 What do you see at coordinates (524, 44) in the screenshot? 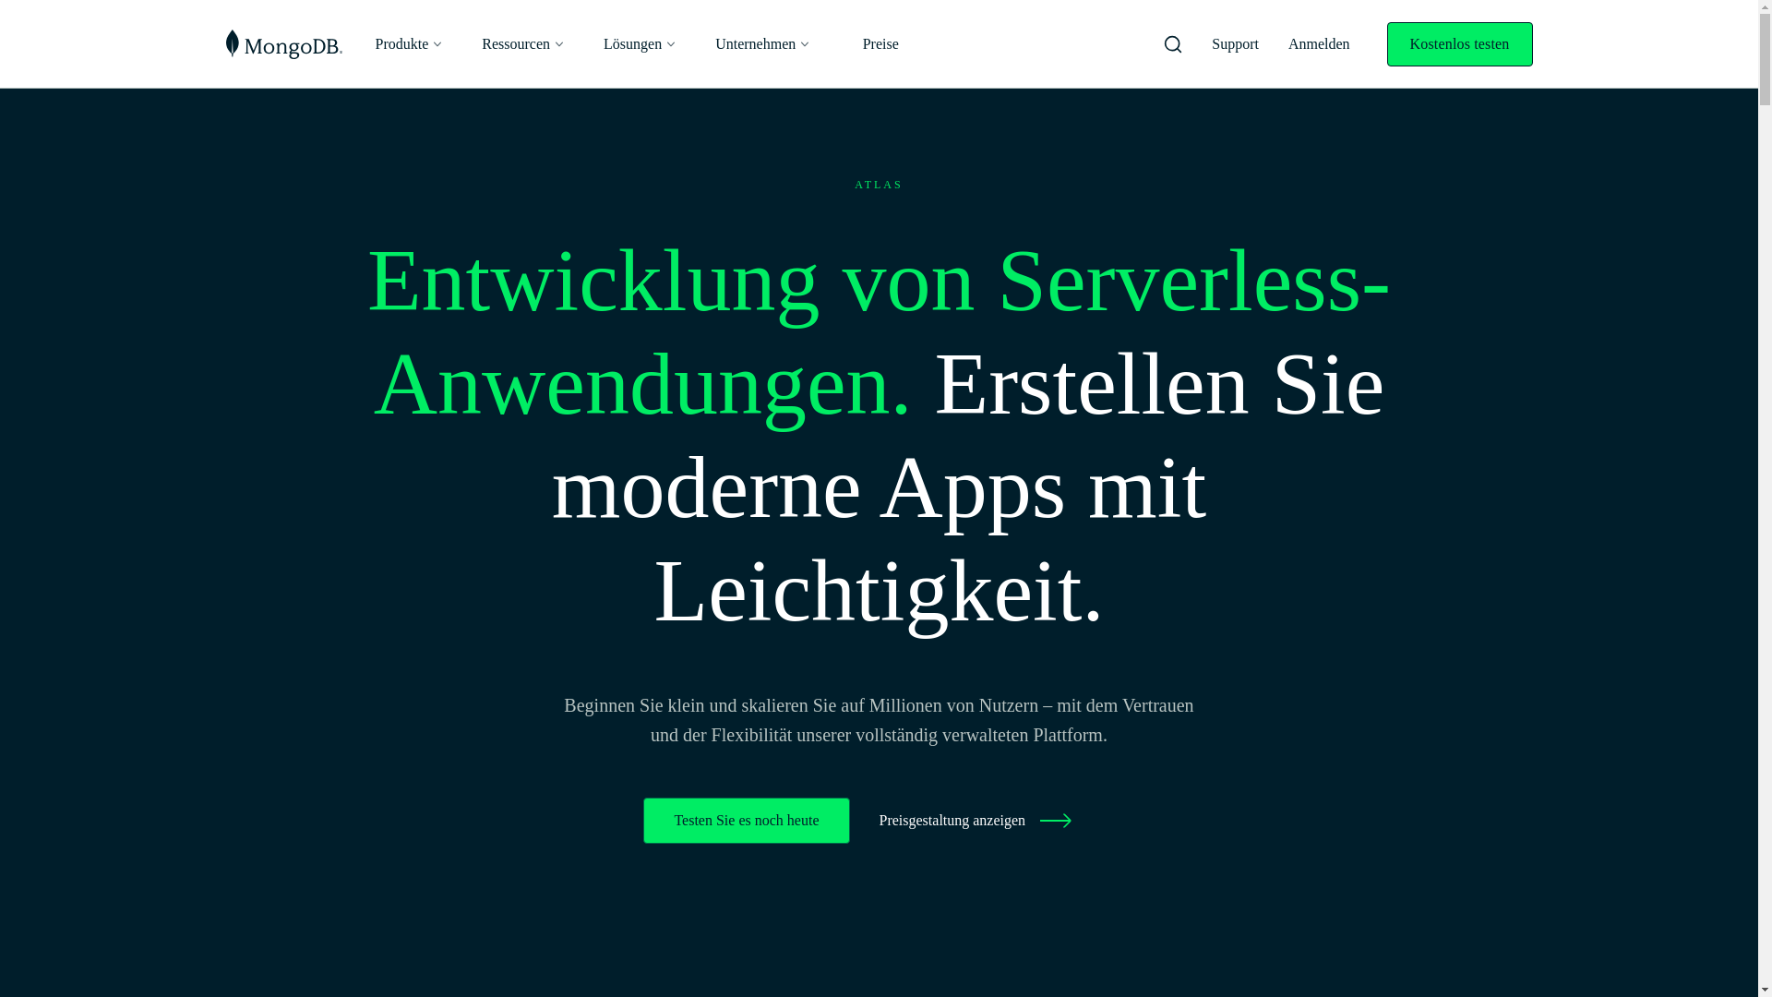
I see `Ressourcen` at bounding box center [524, 44].